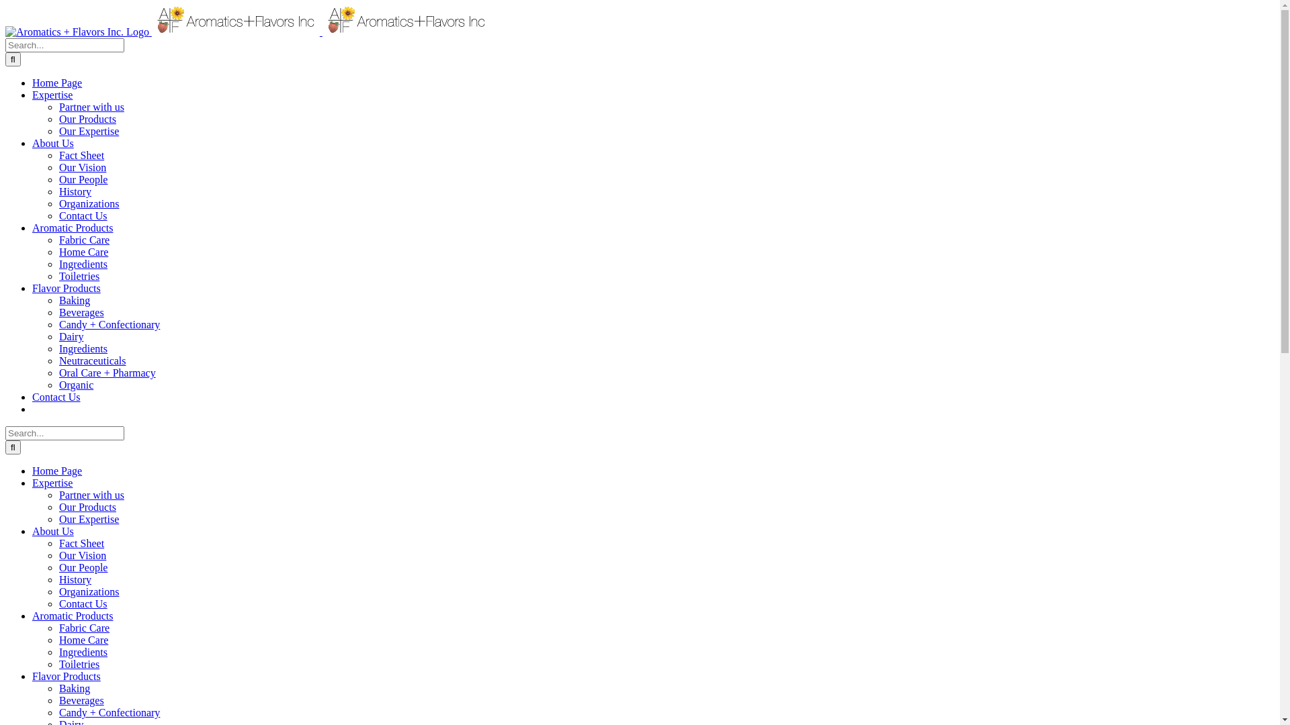  I want to click on Contact Us, so click(56, 397).